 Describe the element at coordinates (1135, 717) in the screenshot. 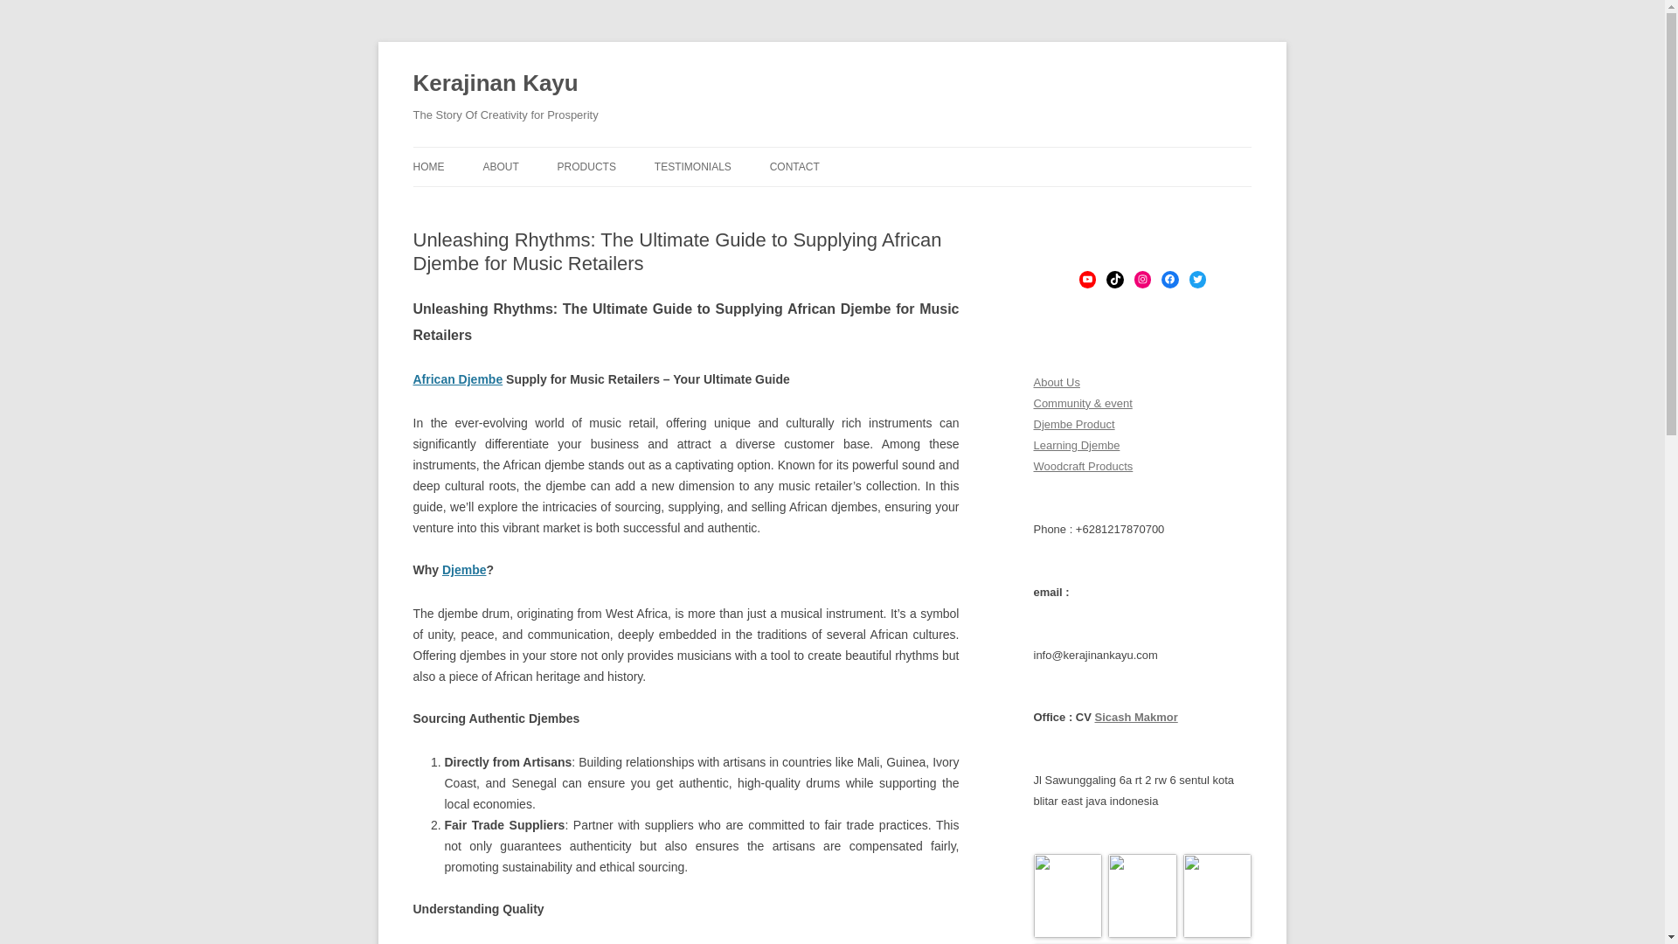

I see `Sicash Makmor` at that location.